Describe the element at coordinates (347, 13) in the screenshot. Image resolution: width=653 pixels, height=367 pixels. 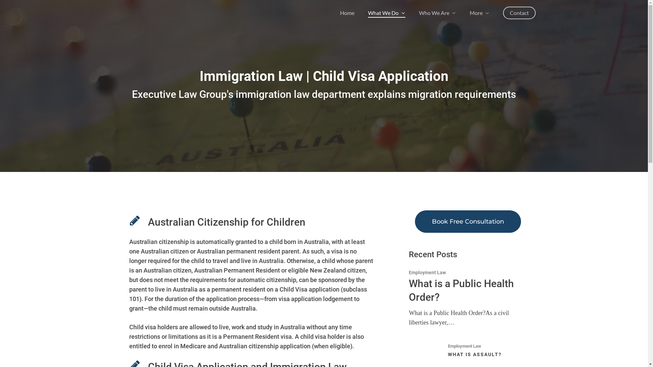
I see `Home` at that location.